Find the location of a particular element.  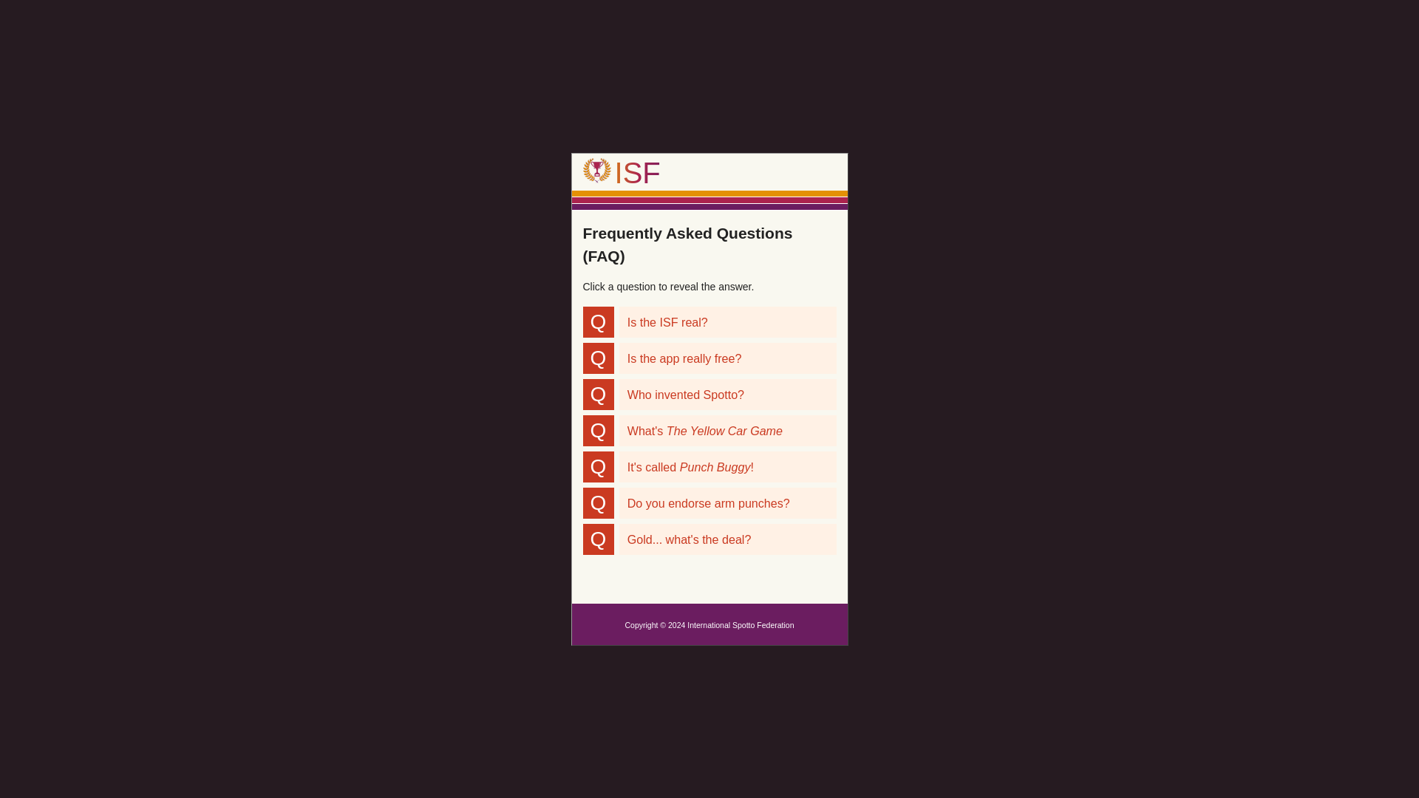

Is the app really free? is located at coordinates (727, 358).